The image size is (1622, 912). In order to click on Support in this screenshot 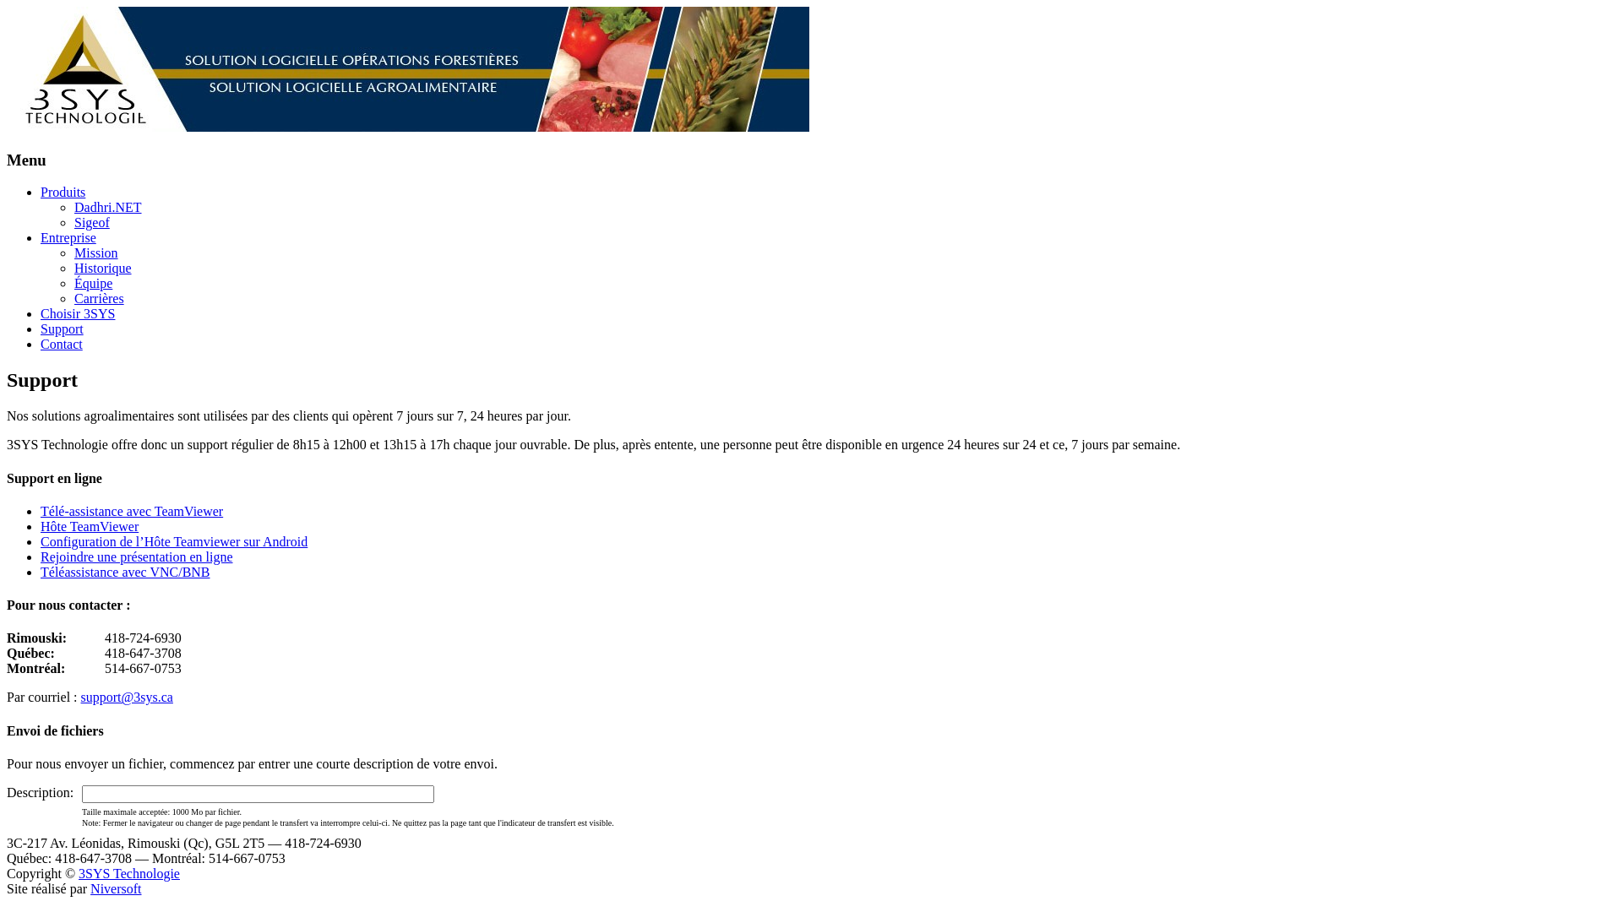, I will do `click(63, 329)`.